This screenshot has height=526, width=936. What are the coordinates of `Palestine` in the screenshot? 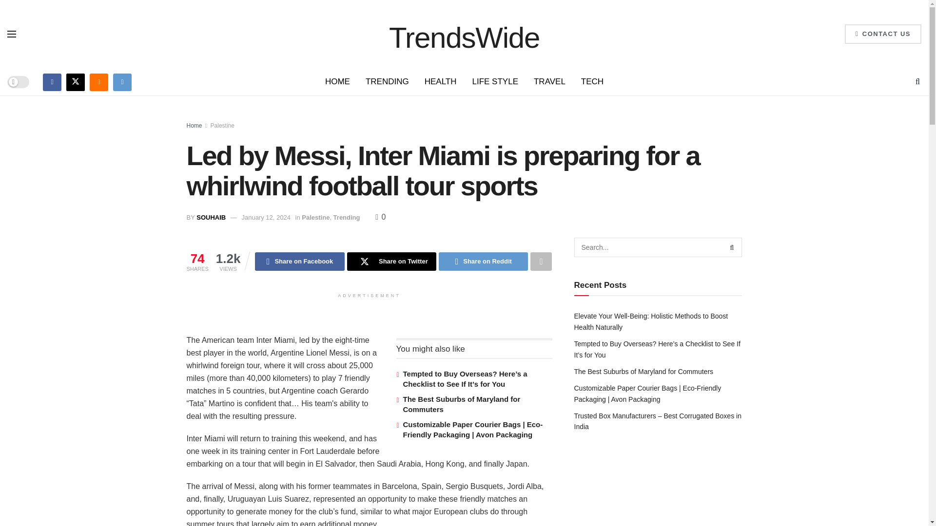 It's located at (222, 125).